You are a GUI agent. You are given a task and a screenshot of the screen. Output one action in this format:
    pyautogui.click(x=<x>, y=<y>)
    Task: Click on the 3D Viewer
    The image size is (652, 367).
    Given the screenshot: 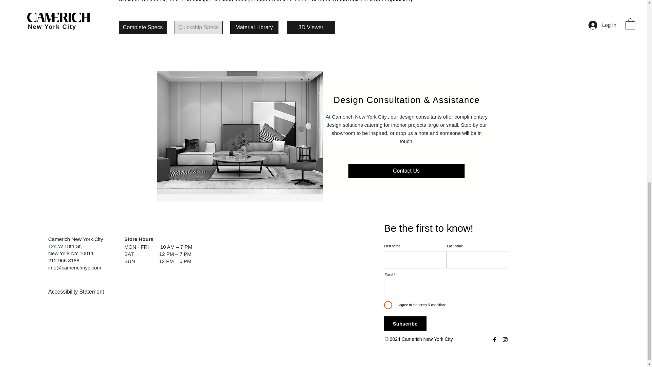 What is the action you would take?
    pyautogui.click(x=311, y=27)
    